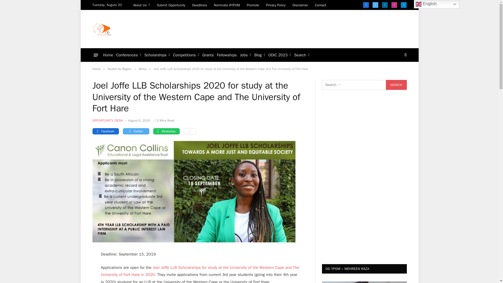  Describe the element at coordinates (396, 85) in the screenshot. I see `Search` at that location.